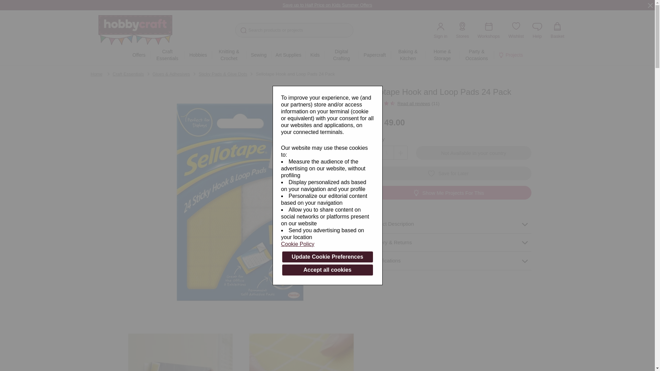 Image resolution: width=660 pixels, height=371 pixels. Describe the element at coordinates (315, 55) in the screenshot. I see `Kids` at that location.